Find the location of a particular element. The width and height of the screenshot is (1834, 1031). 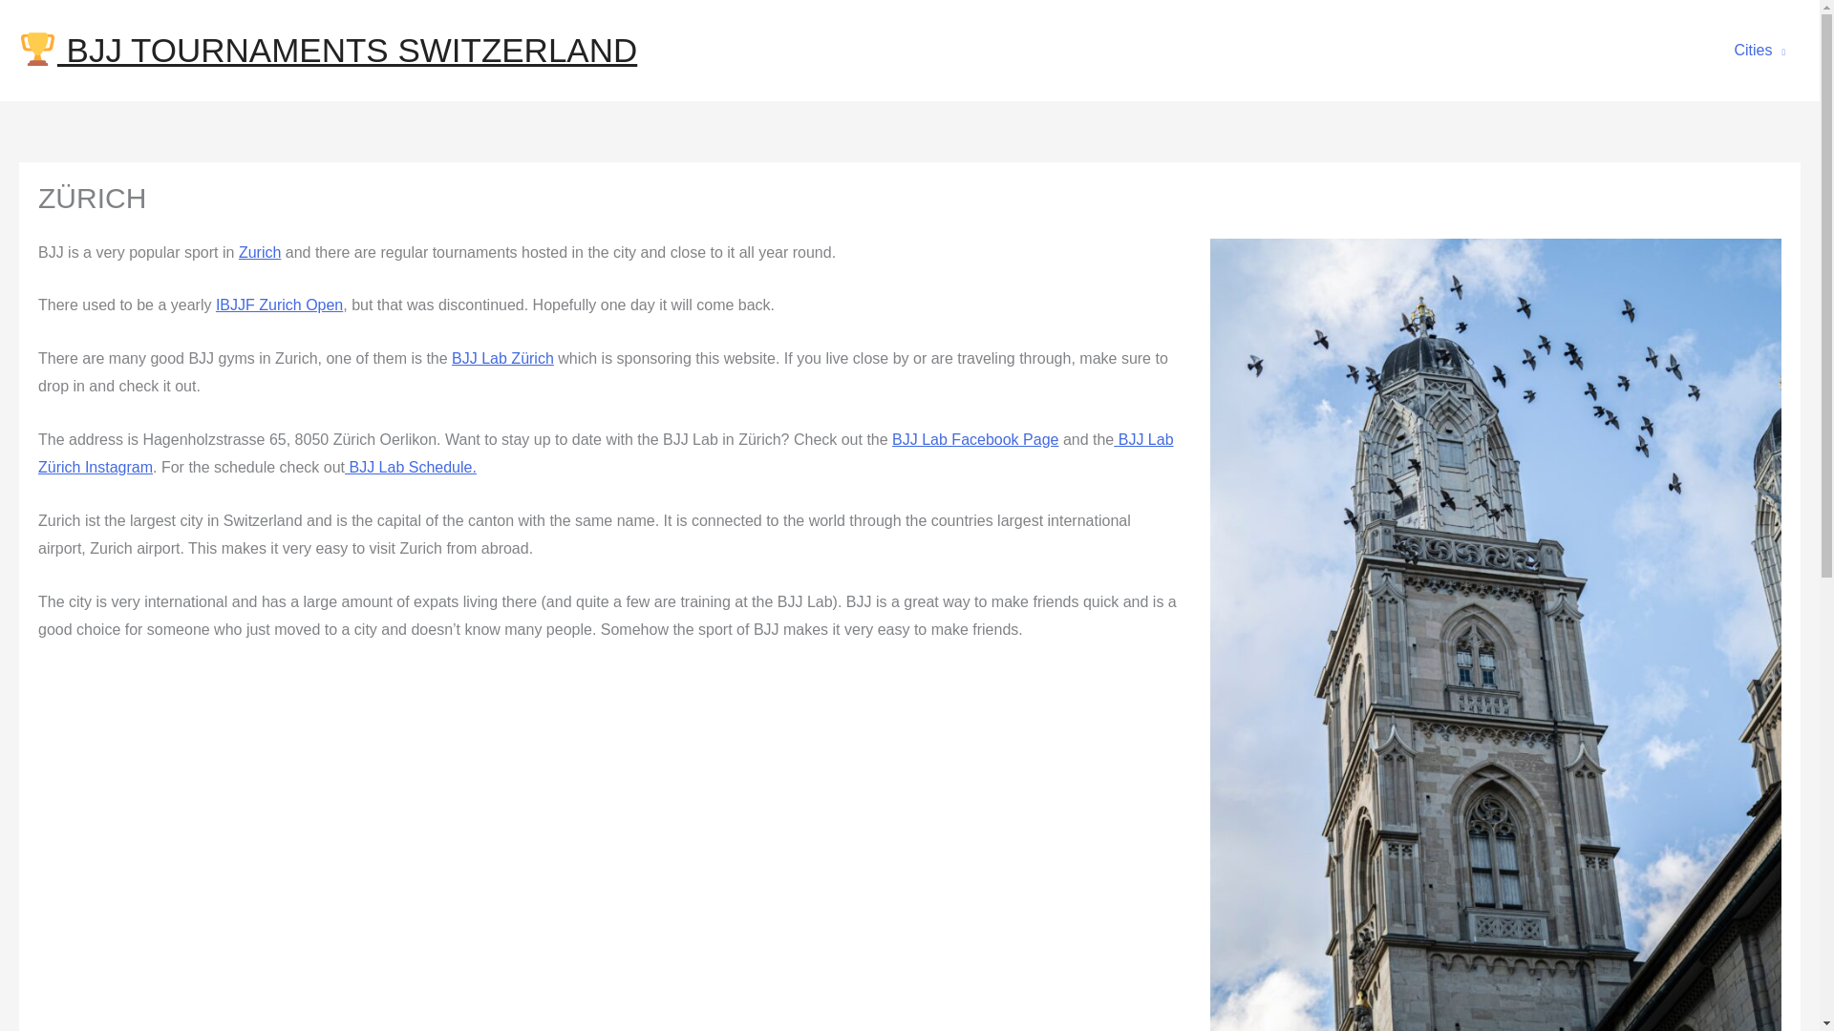

Zurich is located at coordinates (259, 252).